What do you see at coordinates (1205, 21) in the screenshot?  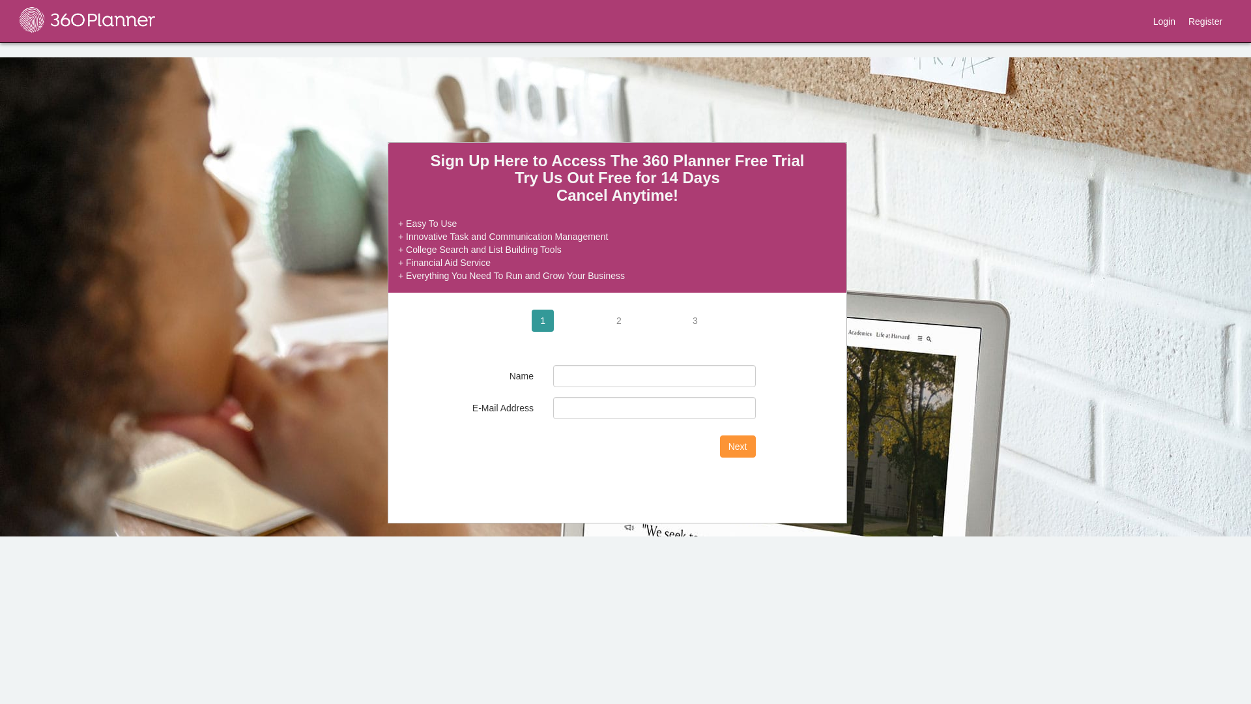 I see `Register` at bounding box center [1205, 21].